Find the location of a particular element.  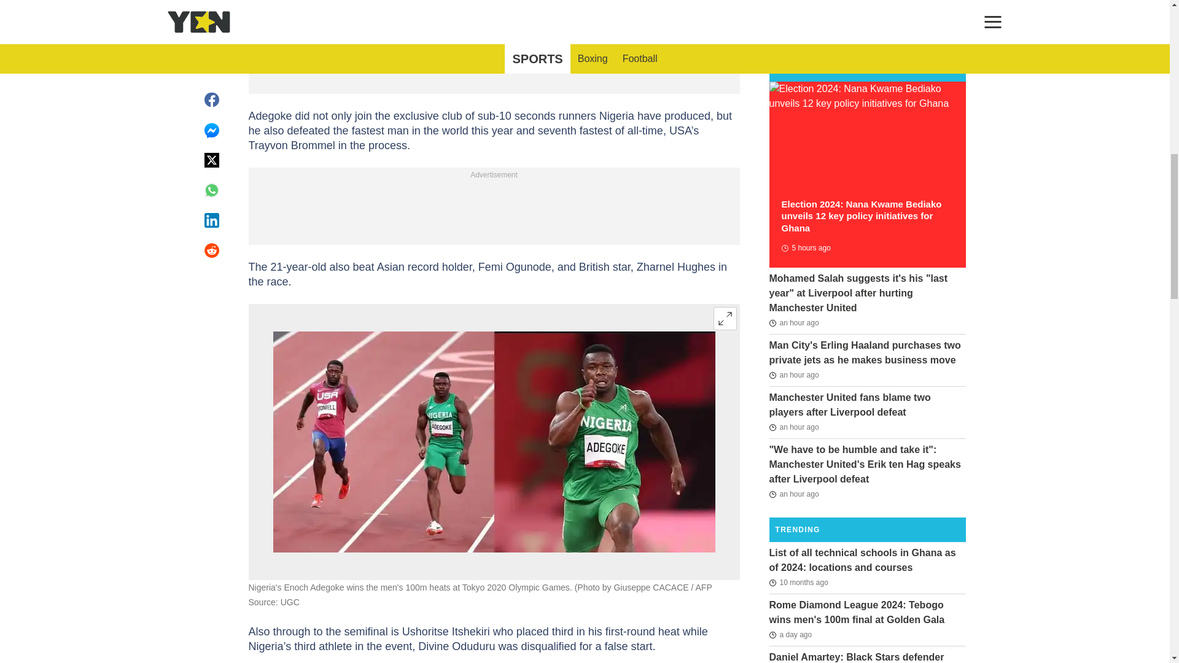

Expand image is located at coordinates (725, 318).